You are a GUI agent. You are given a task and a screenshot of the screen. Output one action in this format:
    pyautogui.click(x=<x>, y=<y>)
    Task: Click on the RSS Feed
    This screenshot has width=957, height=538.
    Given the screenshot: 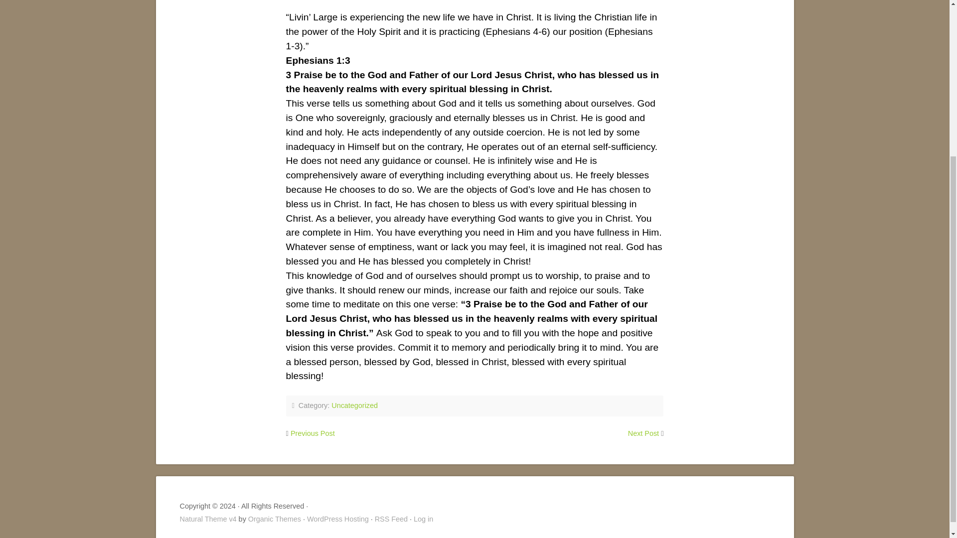 What is the action you would take?
    pyautogui.click(x=391, y=519)
    